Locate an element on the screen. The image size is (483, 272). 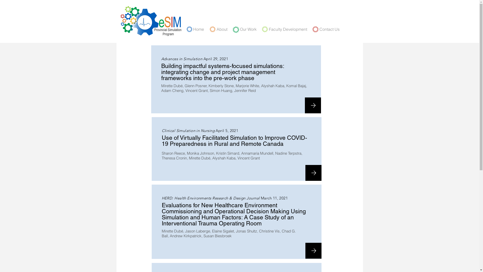
eSIMGearsLogo.png is located at coordinates (151, 21).